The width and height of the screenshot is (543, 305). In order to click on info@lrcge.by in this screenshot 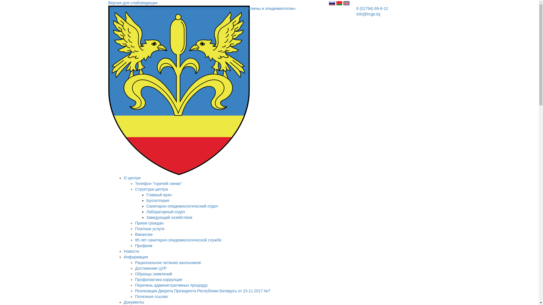, I will do `click(369, 14)`.